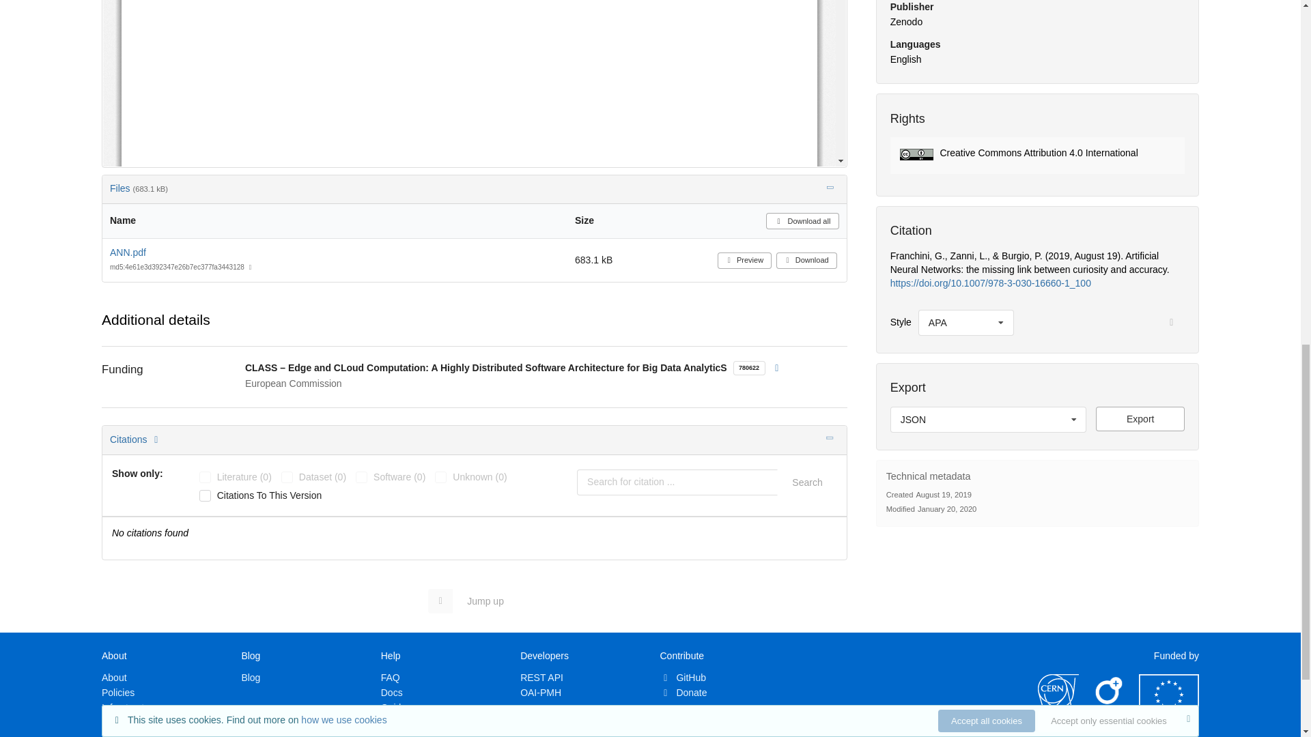 This screenshot has height=737, width=1311. Describe the element at coordinates (473, 601) in the screenshot. I see `Jump up` at that location.